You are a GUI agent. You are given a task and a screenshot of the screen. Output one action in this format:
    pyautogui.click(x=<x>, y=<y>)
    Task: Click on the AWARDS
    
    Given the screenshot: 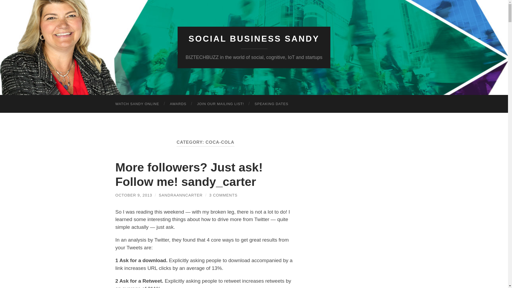 What is the action you would take?
    pyautogui.click(x=178, y=104)
    